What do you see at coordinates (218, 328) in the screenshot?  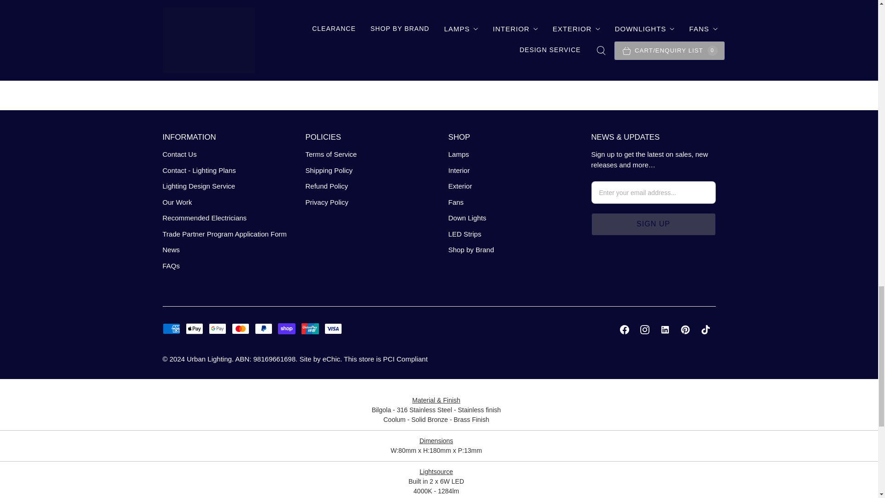 I see `Google Pay` at bounding box center [218, 328].